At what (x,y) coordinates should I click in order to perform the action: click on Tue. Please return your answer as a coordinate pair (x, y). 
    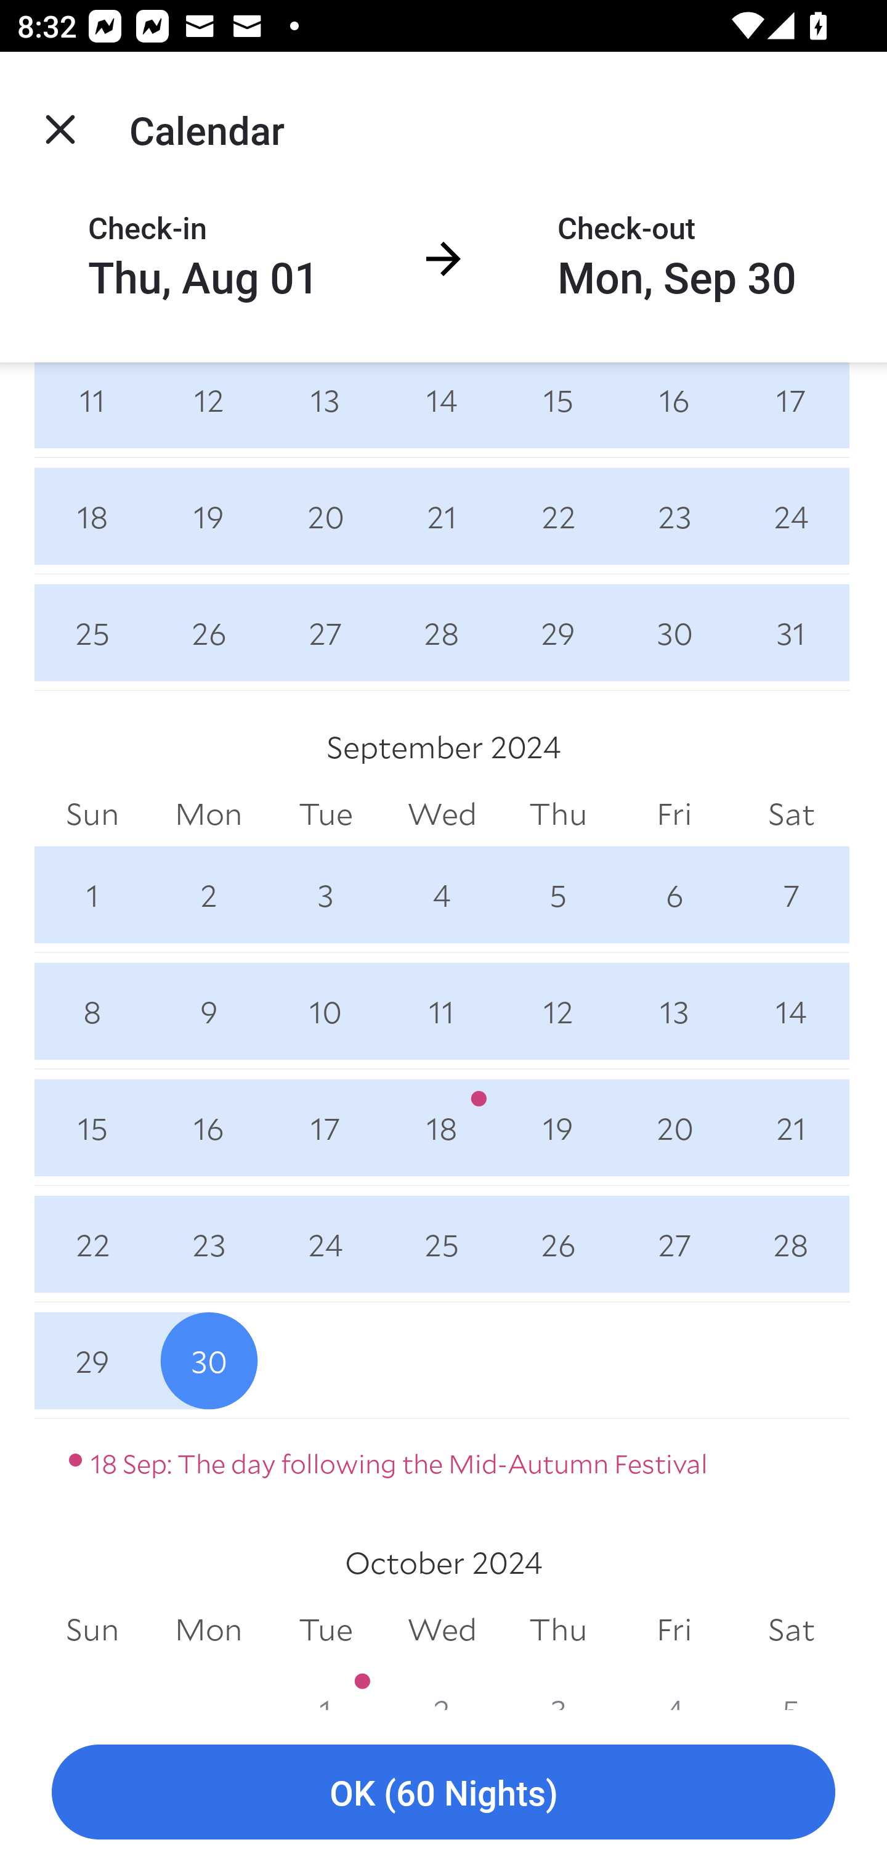
    Looking at the image, I should click on (325, 814).